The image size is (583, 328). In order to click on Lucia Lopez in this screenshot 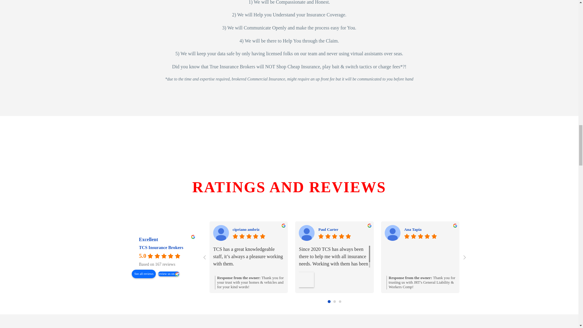, I will do `click(478, 233)`.